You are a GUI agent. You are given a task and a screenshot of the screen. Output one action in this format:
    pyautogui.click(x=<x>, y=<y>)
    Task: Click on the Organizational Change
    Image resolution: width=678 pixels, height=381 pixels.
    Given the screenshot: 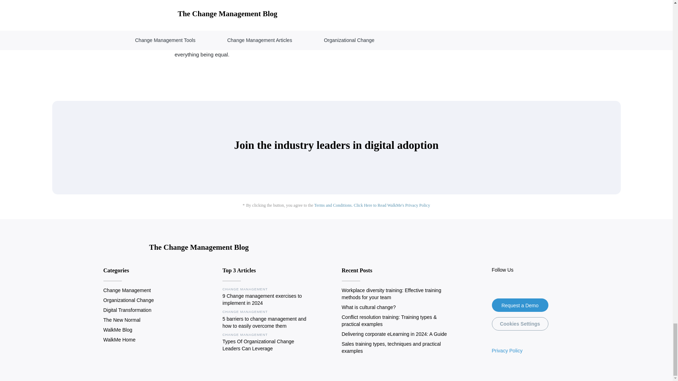 What is the action you would take?
    pyautogui.click(x=128, y=300)
    